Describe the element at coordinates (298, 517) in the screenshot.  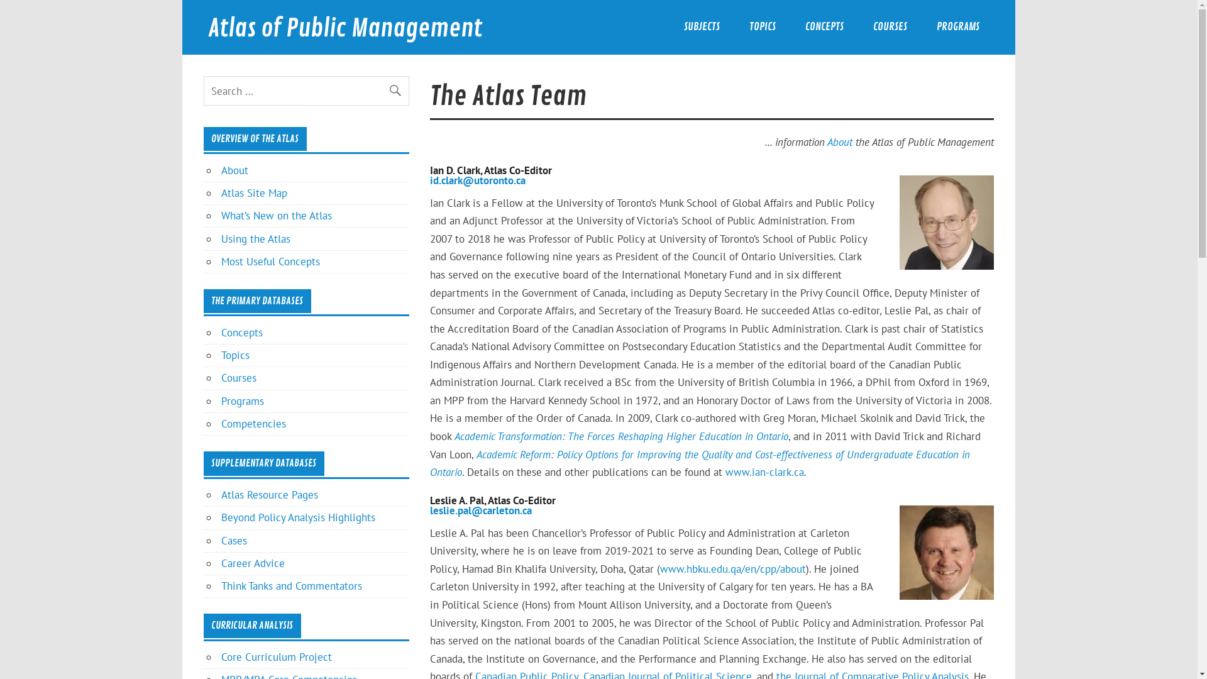
I see `Beyond Policy Analysis Highlights` at that location.